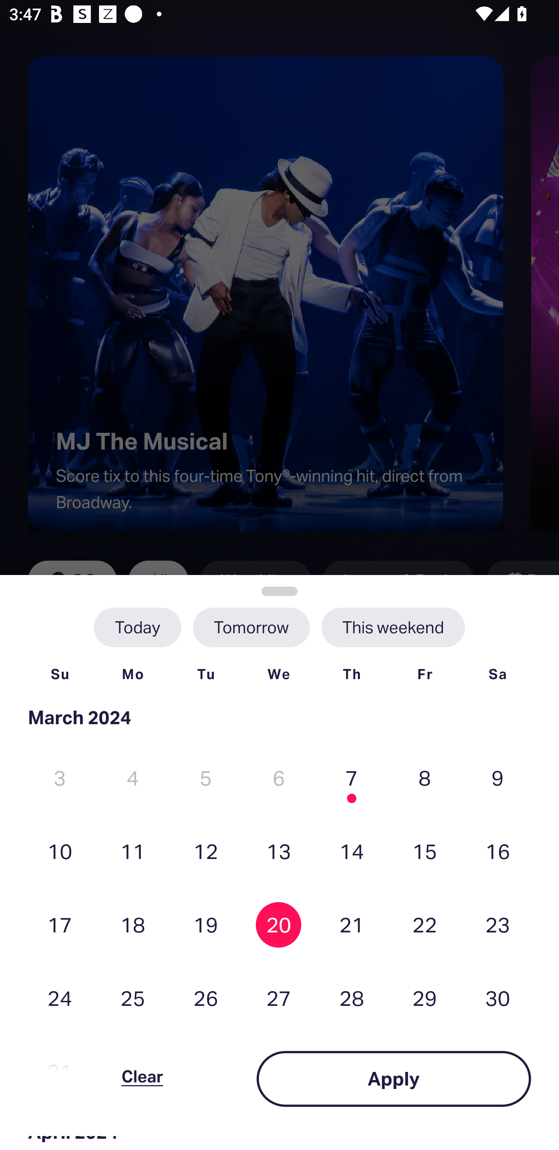 Image resolution: width=559 pixels, height=1150 pixels. I want to click on 27, so click(279, 998).